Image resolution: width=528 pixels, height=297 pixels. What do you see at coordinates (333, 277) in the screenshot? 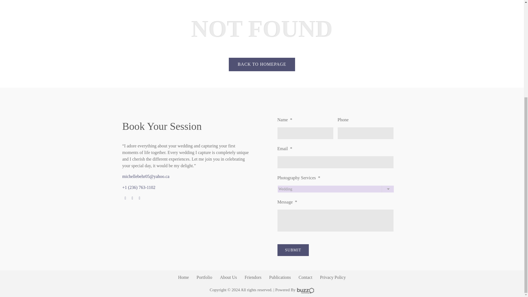
I see `Privacy Policy` at bounding box center [333, 277].